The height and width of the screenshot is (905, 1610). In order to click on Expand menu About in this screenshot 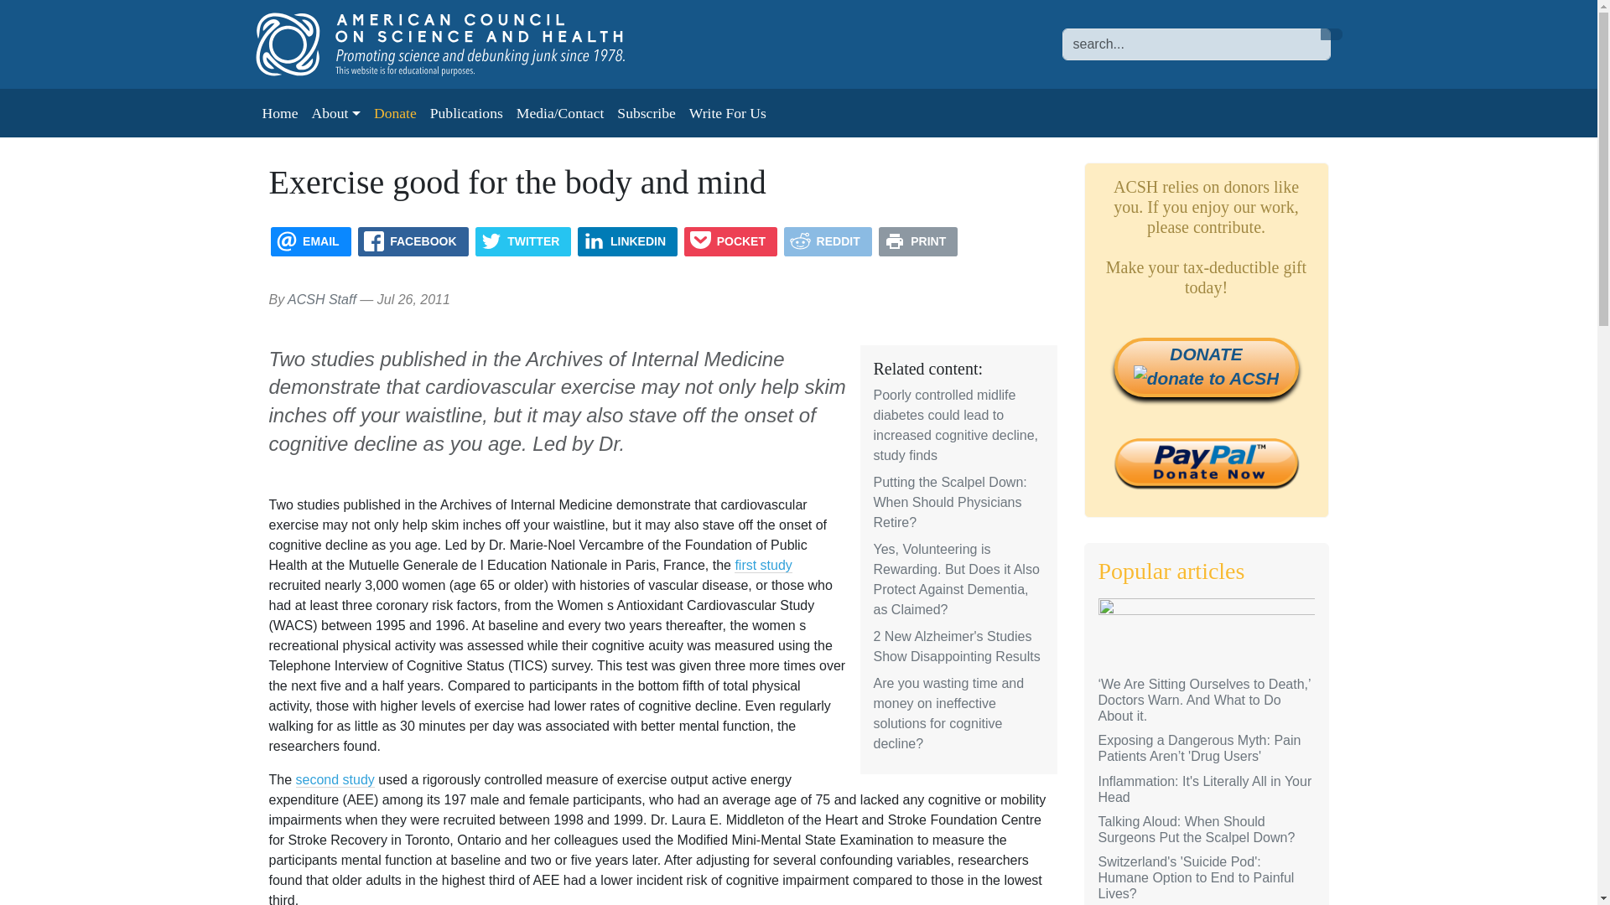, I will do `click(335, 112)`.